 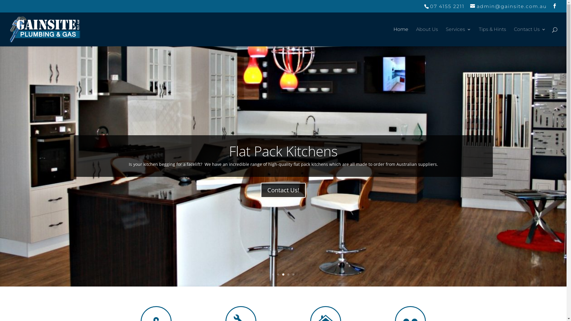 I want to click on Tips & Hints, so click(x=492, y=37).